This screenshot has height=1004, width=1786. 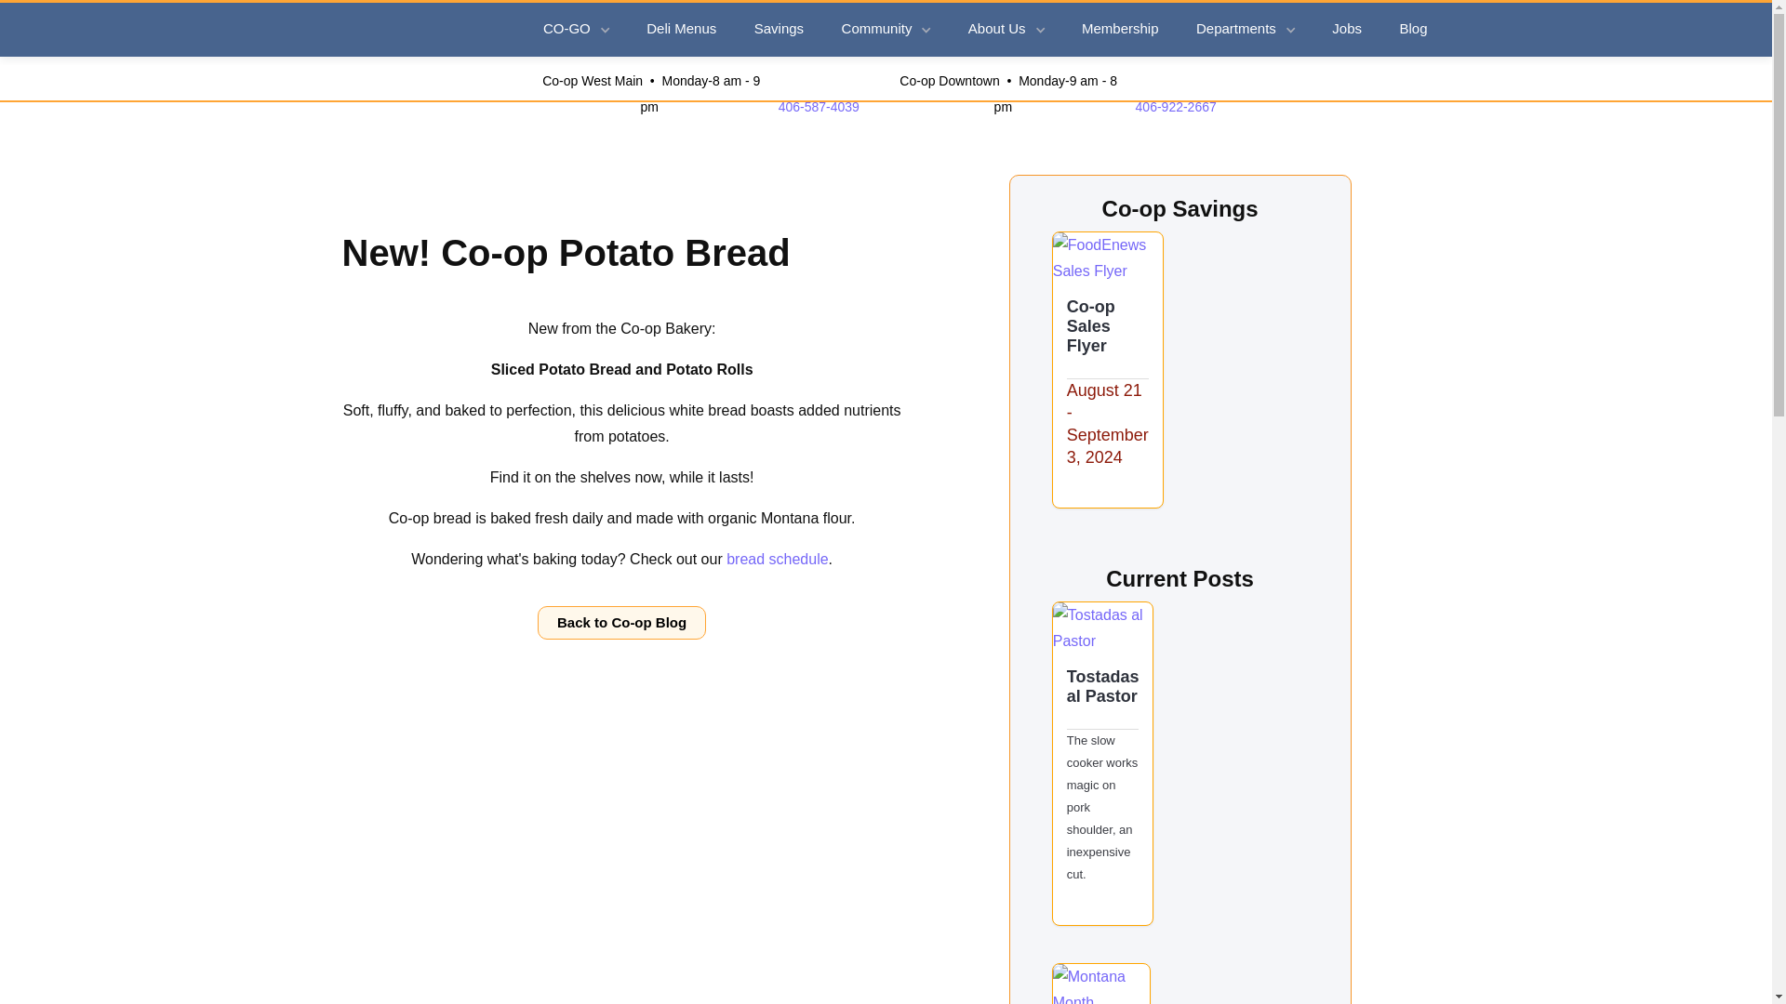 I want to click on bread schedule, so click(x=778, y=559).